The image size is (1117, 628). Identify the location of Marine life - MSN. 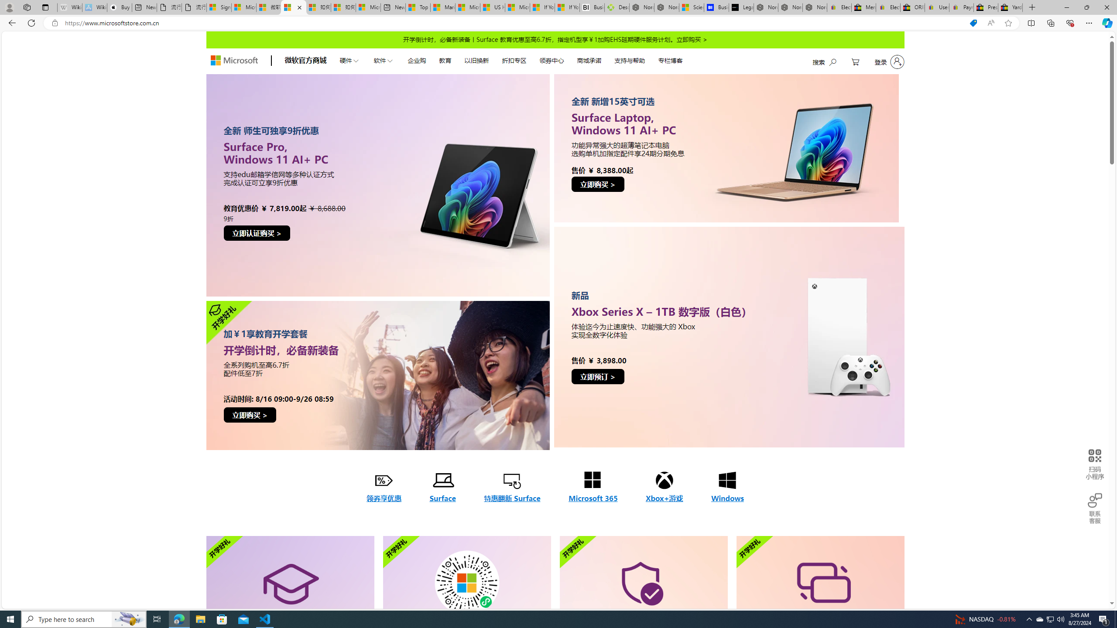
(442, 7).